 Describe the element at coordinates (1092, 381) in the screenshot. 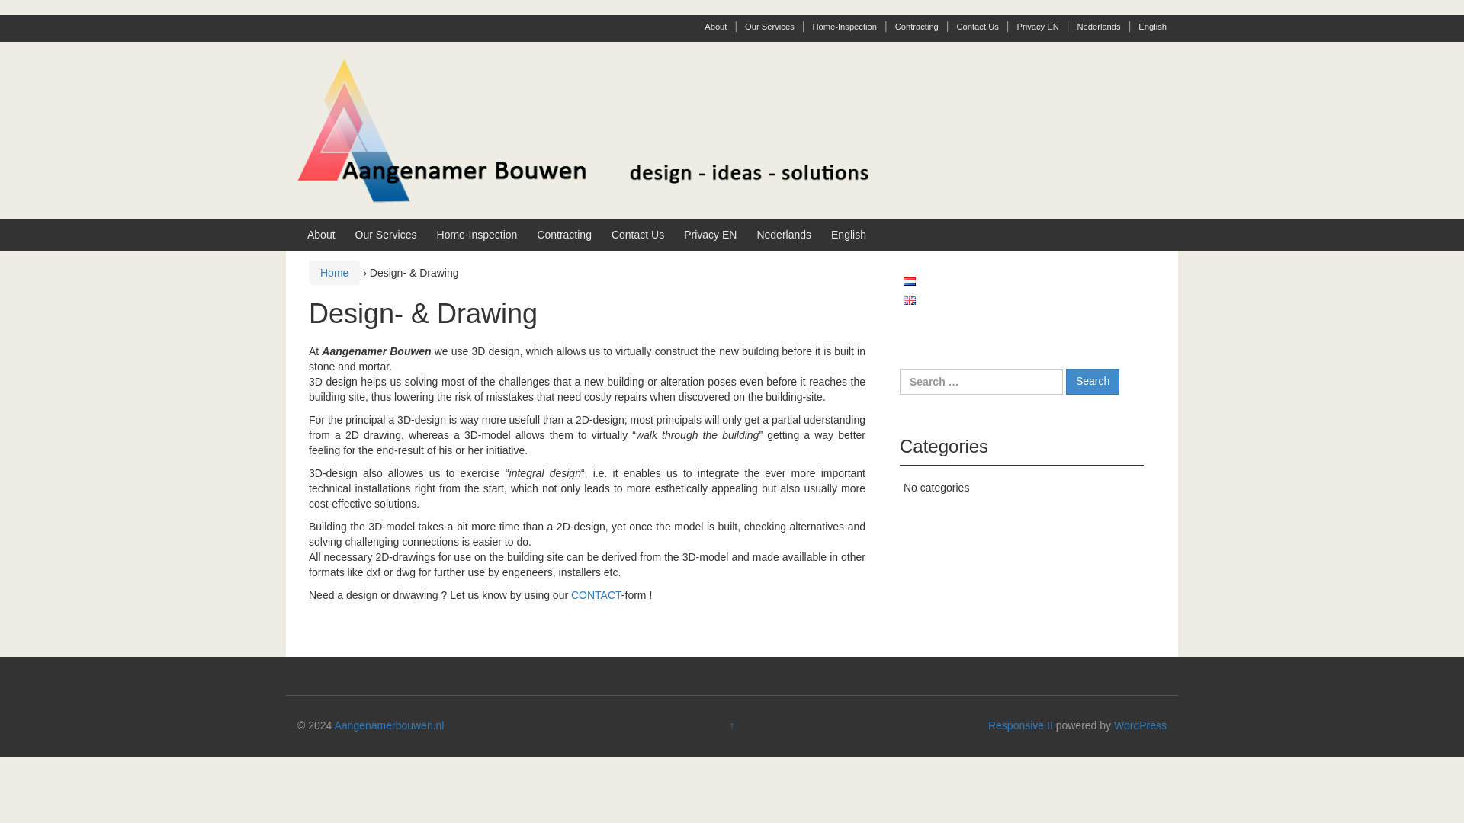

I see `Search` at that location.